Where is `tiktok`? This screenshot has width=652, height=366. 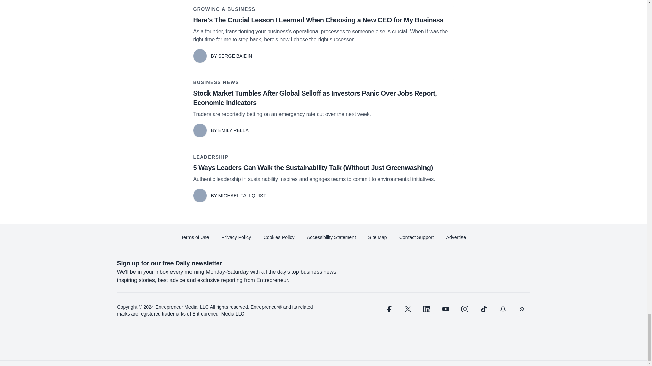 tiktok is located at coordinates (483, 309).